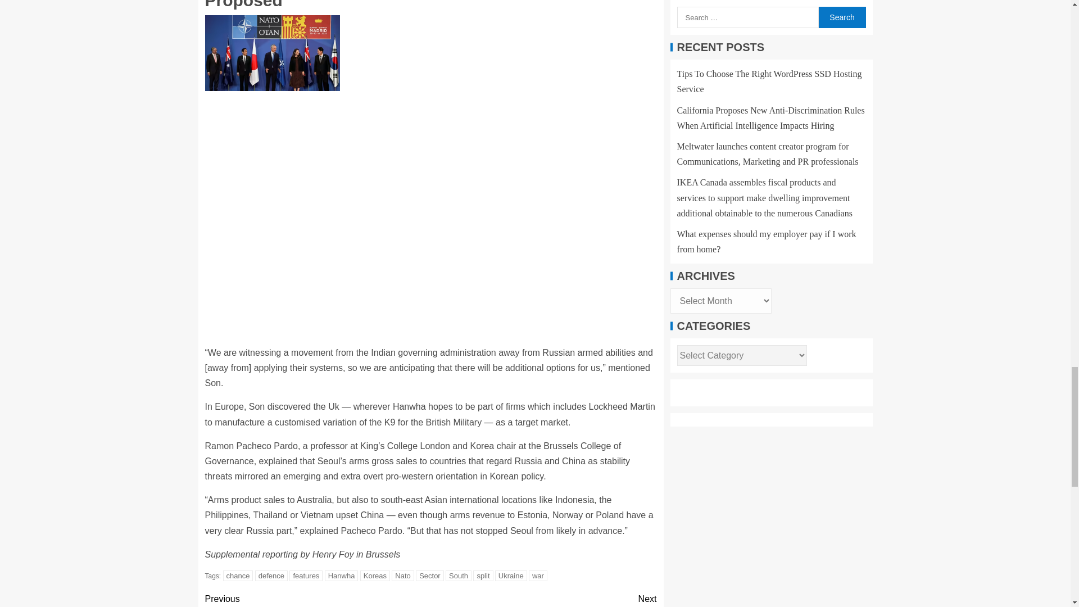  Describe the element at coordinates (429, 576) in the screenshot. I see `Sector` at that location.